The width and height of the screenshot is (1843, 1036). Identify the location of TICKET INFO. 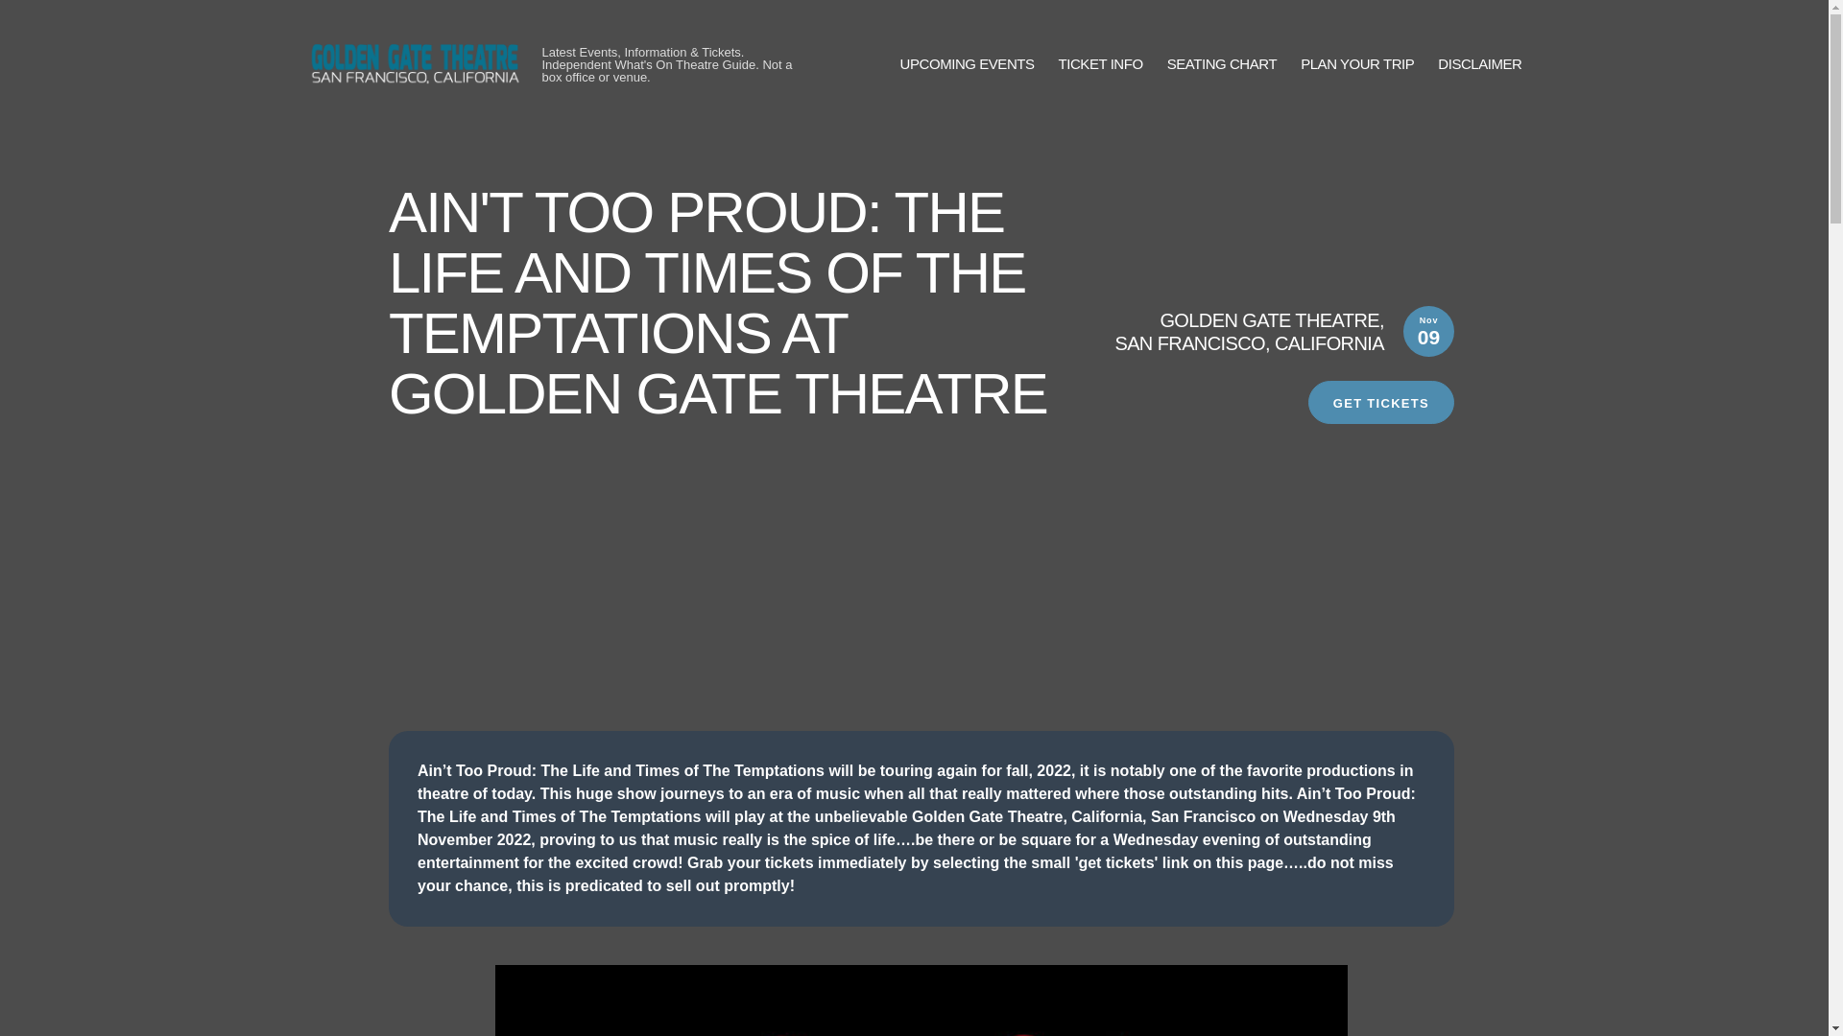
(1100, 64).